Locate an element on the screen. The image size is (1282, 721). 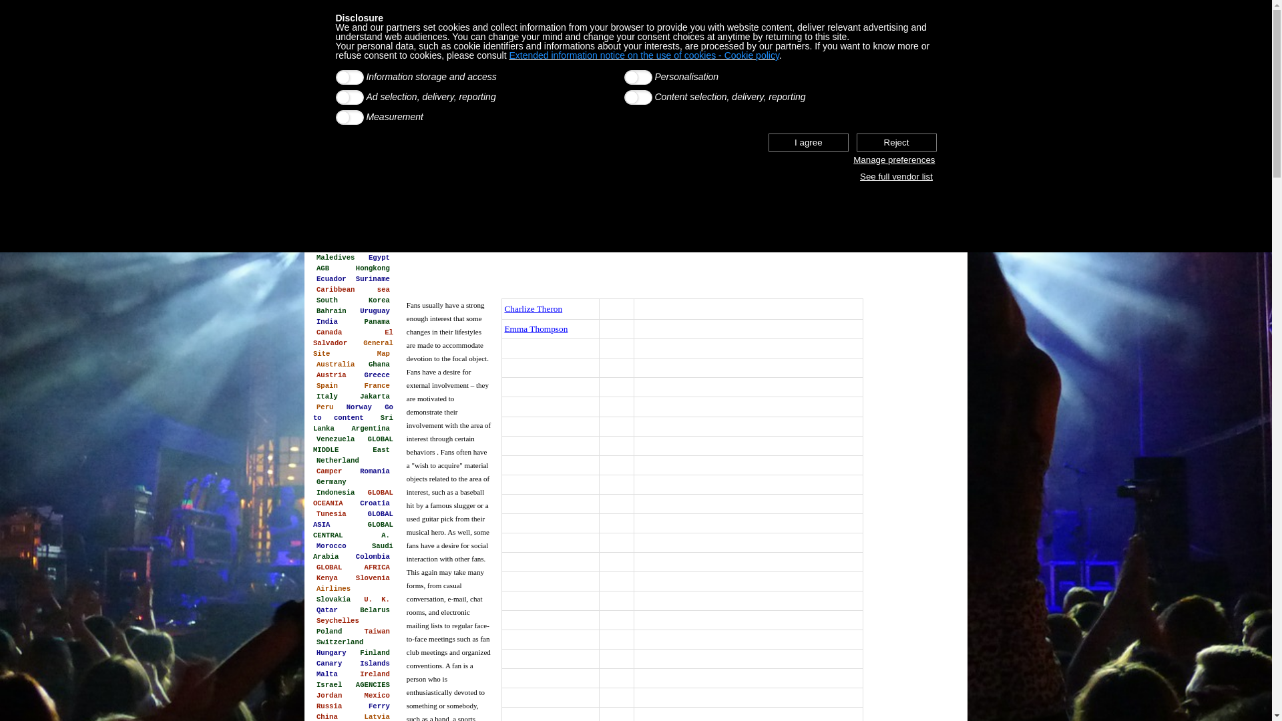
Sri Lanka is located at coordinates (353, 423).